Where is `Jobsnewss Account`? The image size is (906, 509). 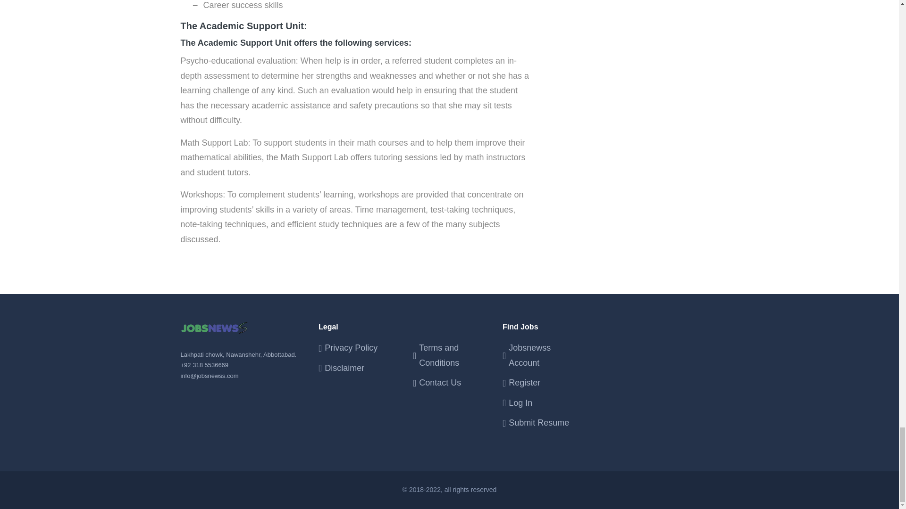 Jobsnewss Account is located at coordinates (545, 355).